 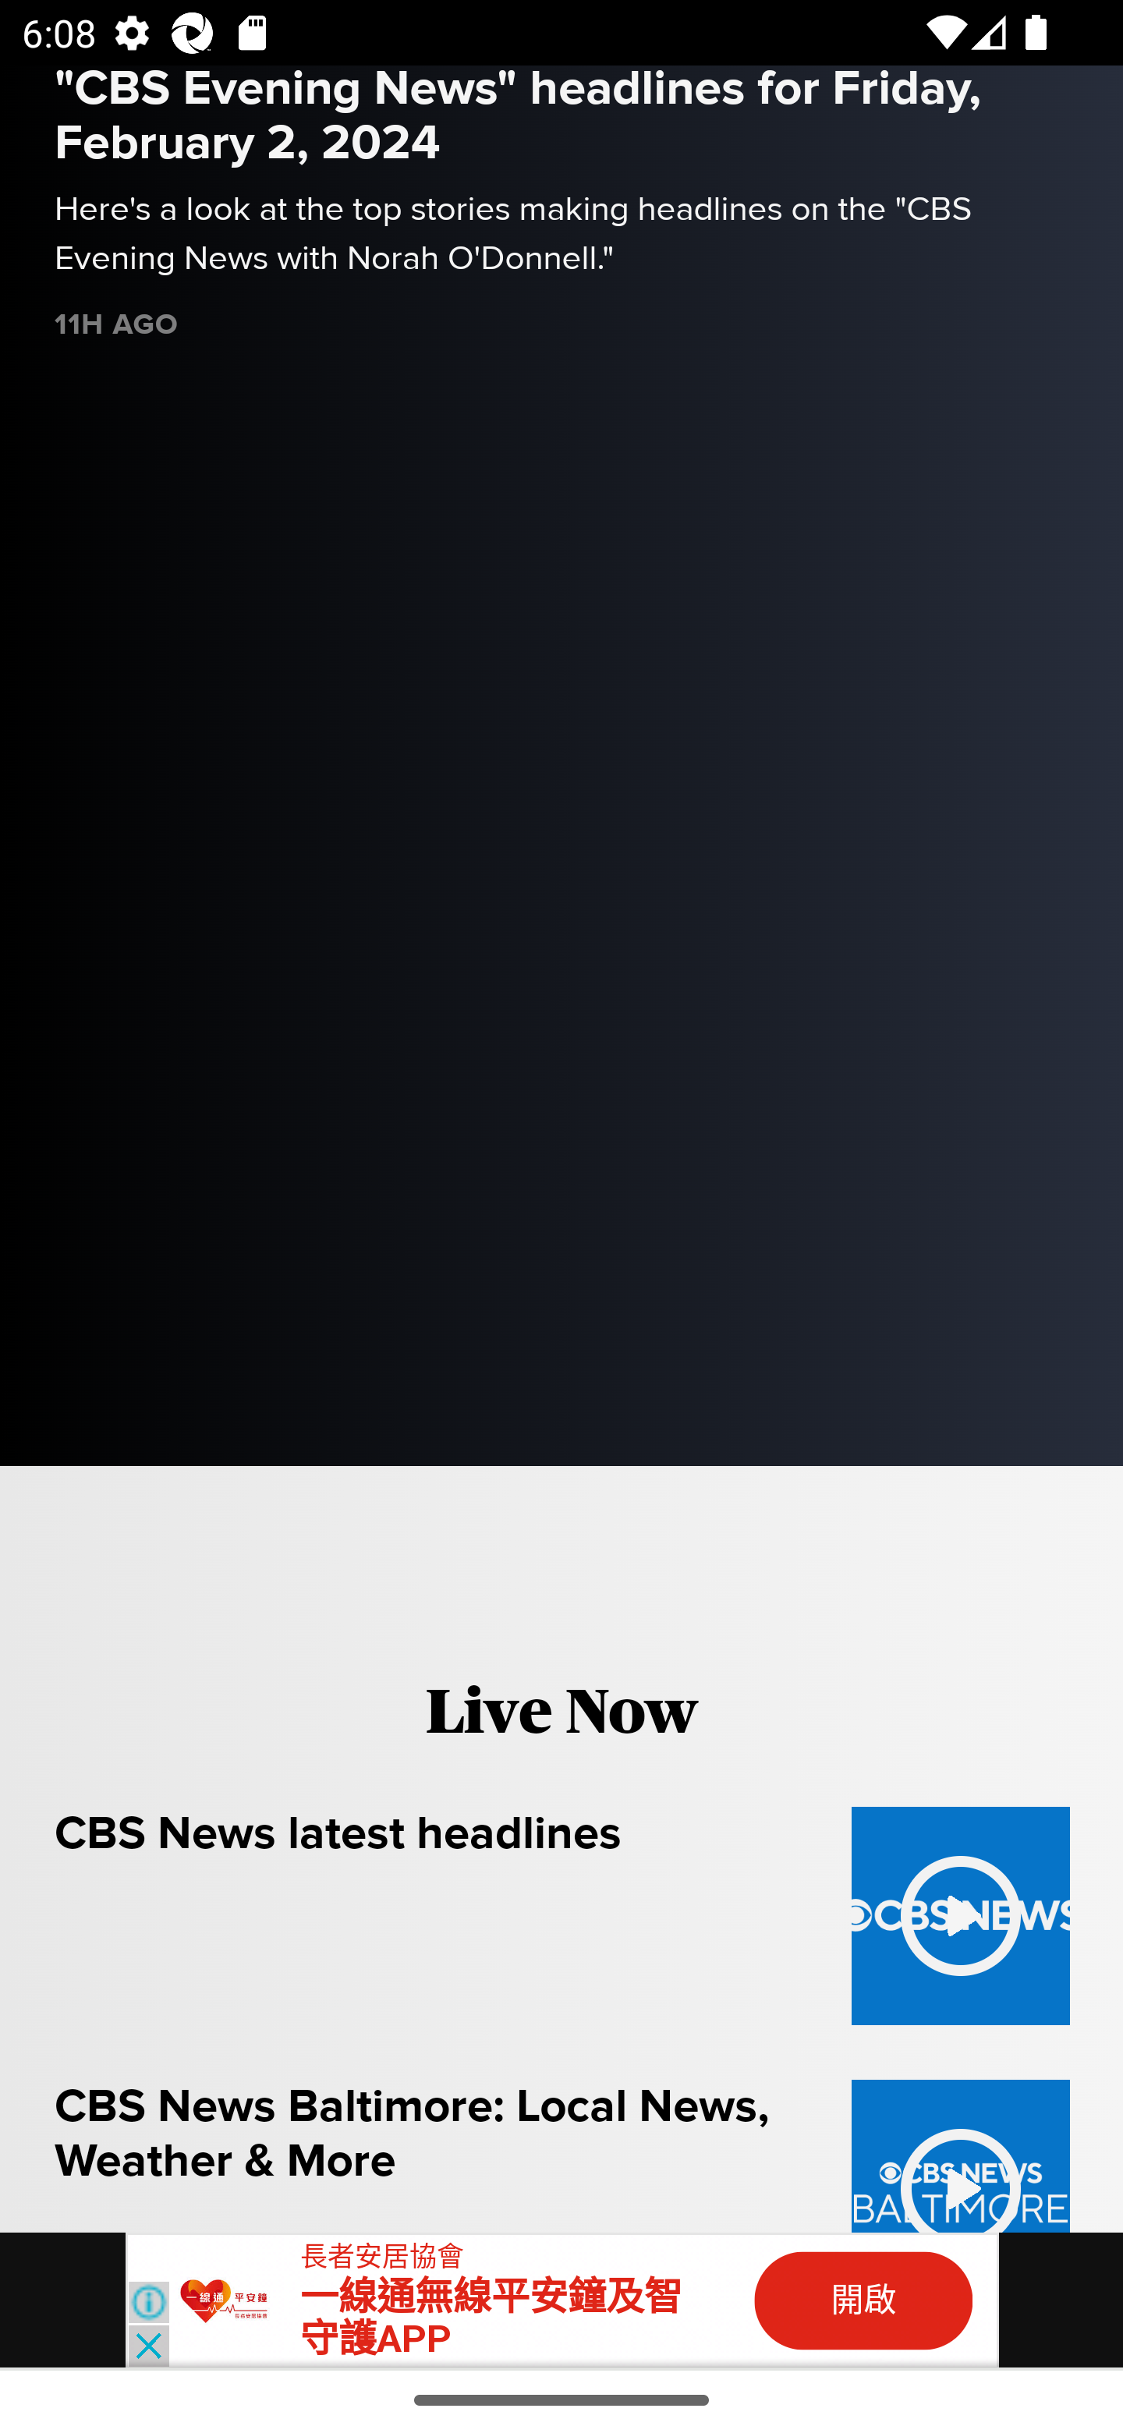 What do you see at coordinates (863, 2300) in the screenshot?
I see `開啟` at bounding box center [863, 2300].